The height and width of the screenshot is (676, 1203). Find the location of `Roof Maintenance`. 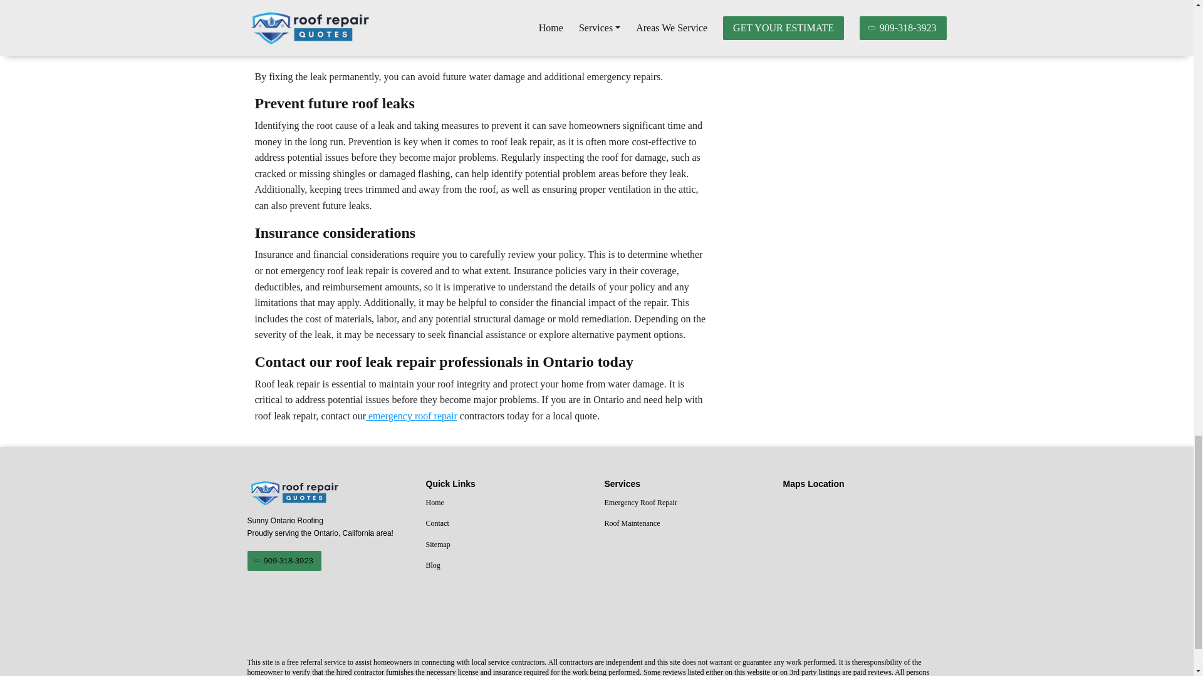

Roof Maintenance is located at coordinates (685, 523).